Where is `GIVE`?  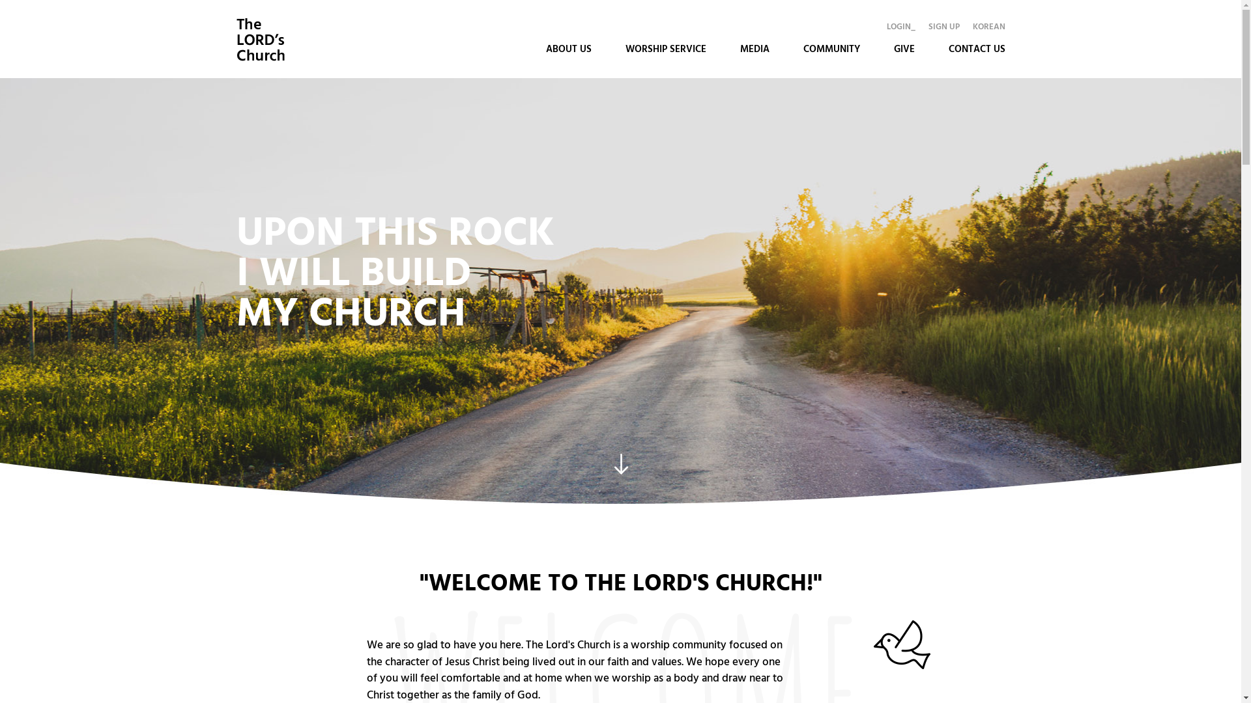
GIVE is located at coordinates (904, 39).